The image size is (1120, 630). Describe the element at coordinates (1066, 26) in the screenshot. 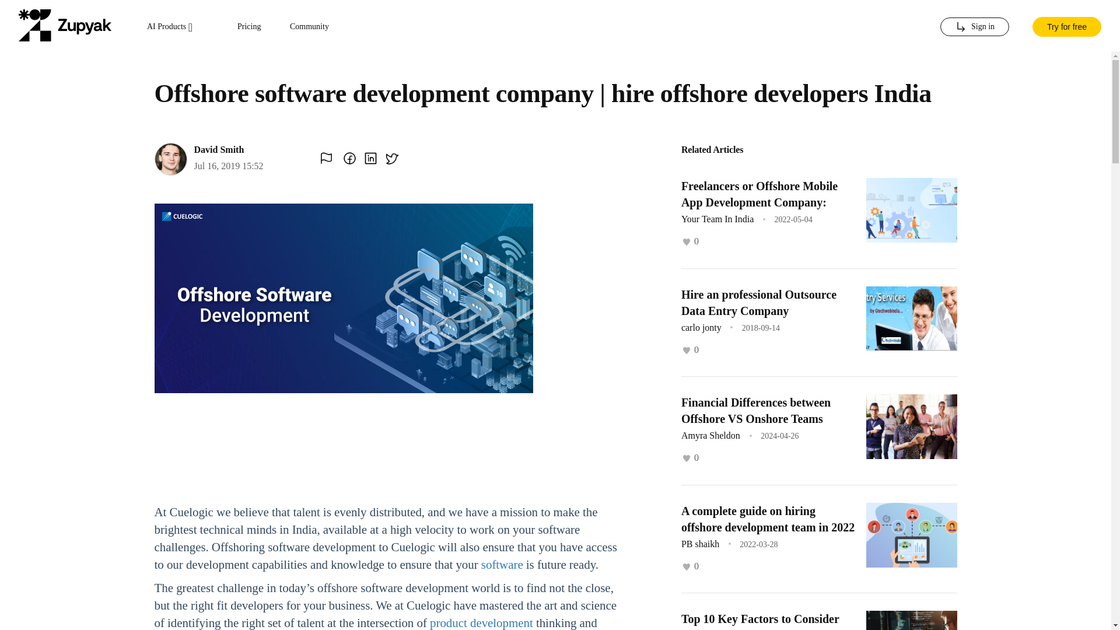

I see `Try for free` at that location.